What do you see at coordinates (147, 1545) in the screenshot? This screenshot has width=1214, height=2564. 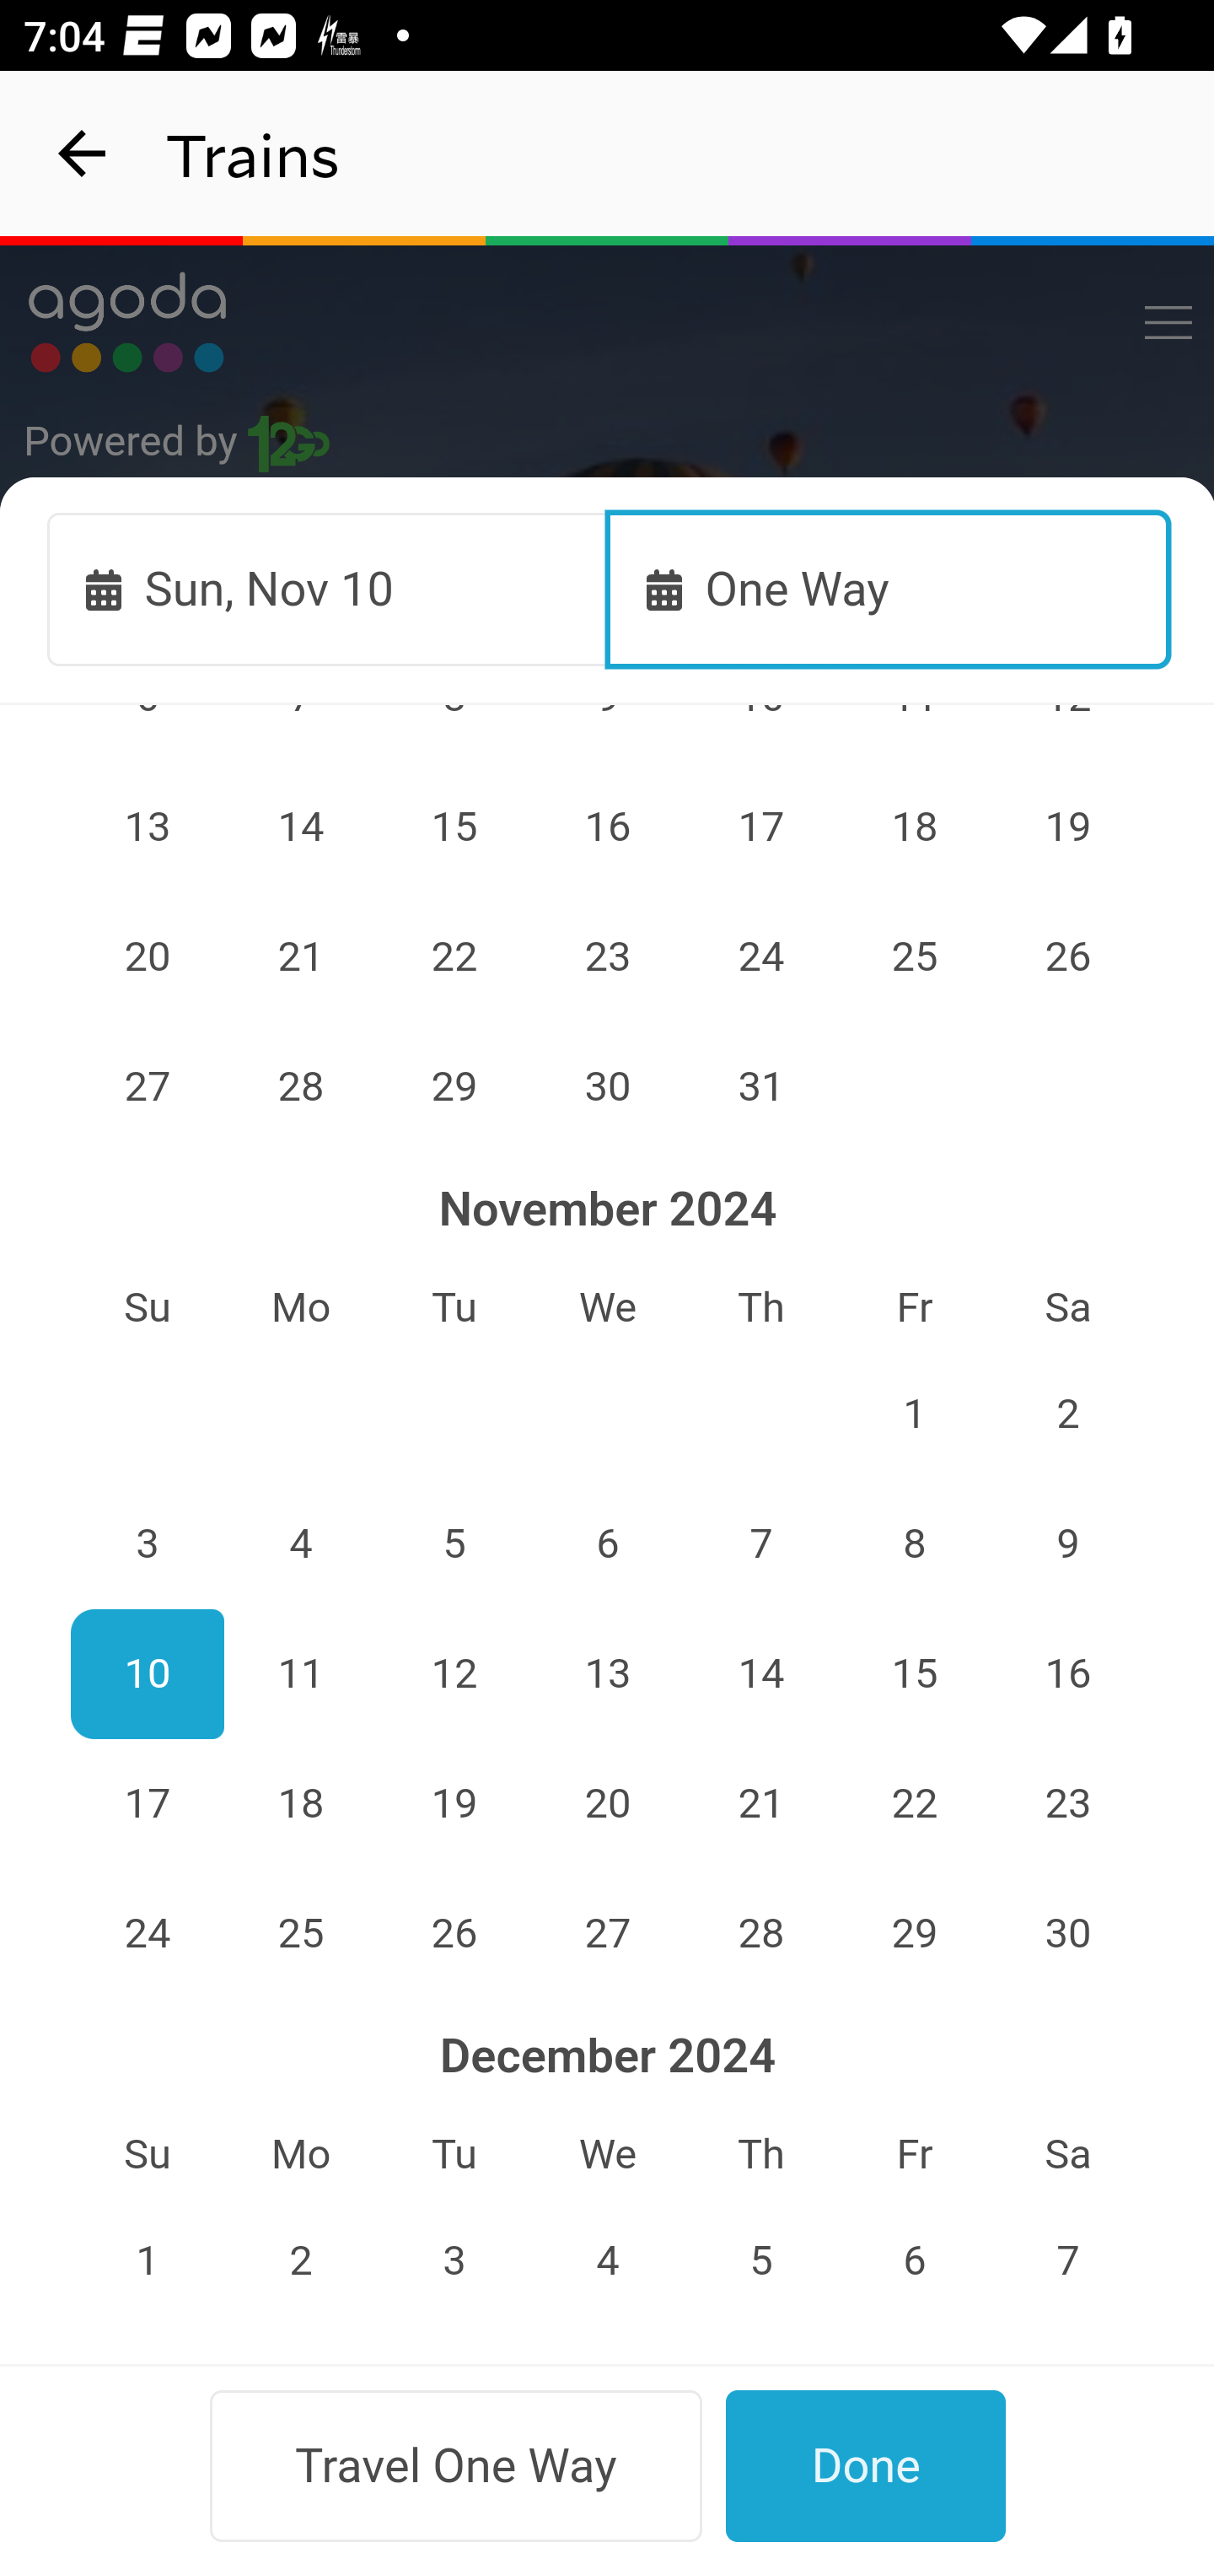 I see `3` at bounding box center [147, 1545].